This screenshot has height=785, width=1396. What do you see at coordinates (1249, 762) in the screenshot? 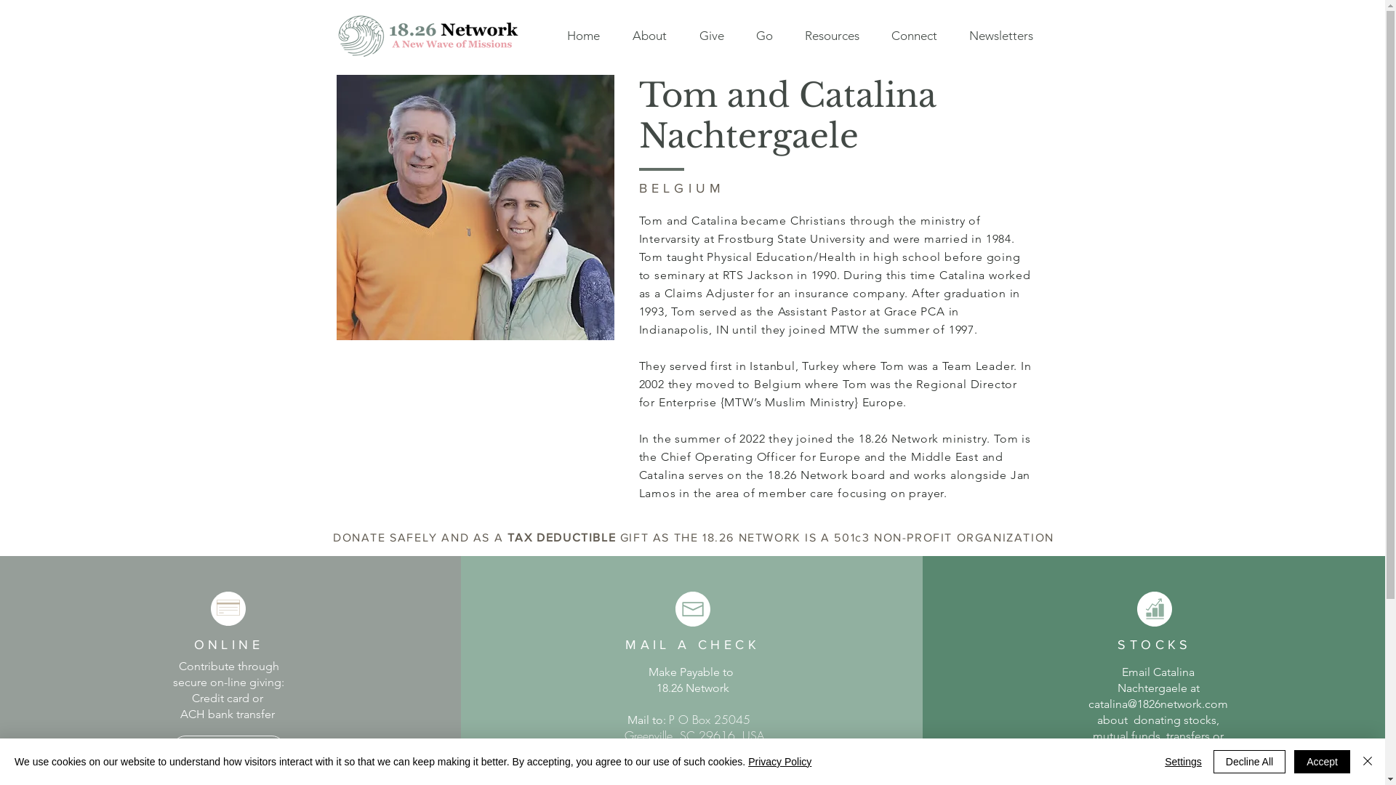
I see `Decline All` at bounding box center [1249, 762].